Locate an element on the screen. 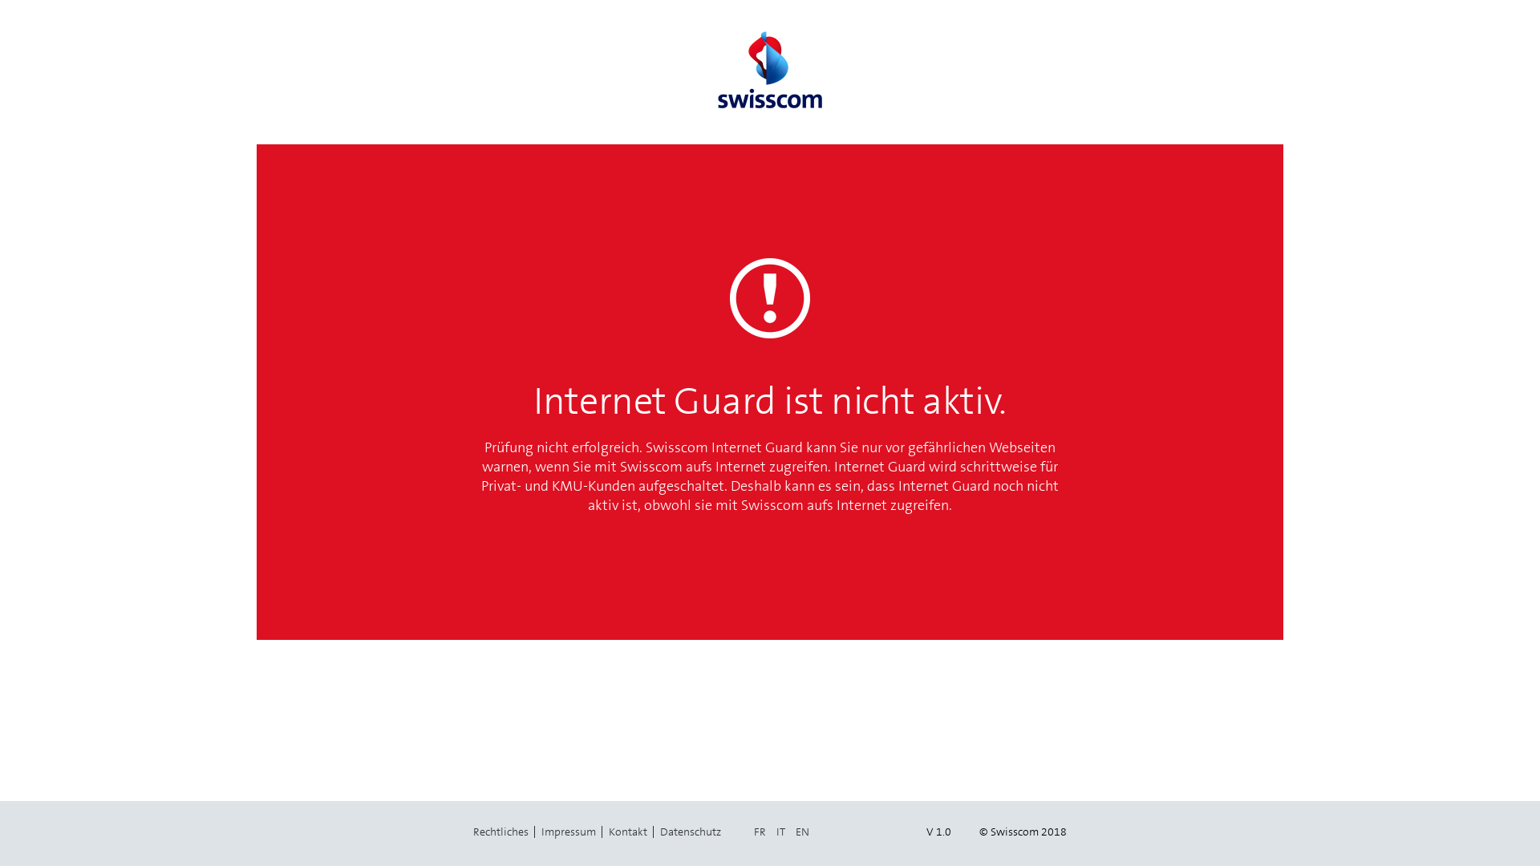 The width and height of the screenshot is (1540, 866). FR is located at coordinates (760, 832).